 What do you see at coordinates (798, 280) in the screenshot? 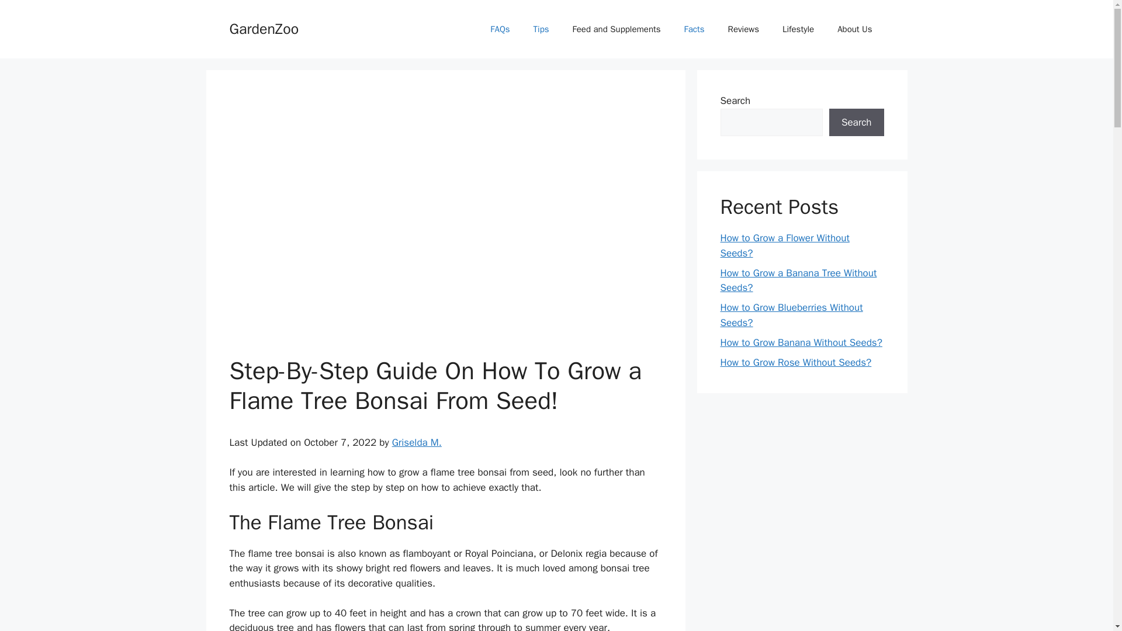
I see `How to Grow a Banana Tree Without Seeds?` at bounding box center [798, 280].